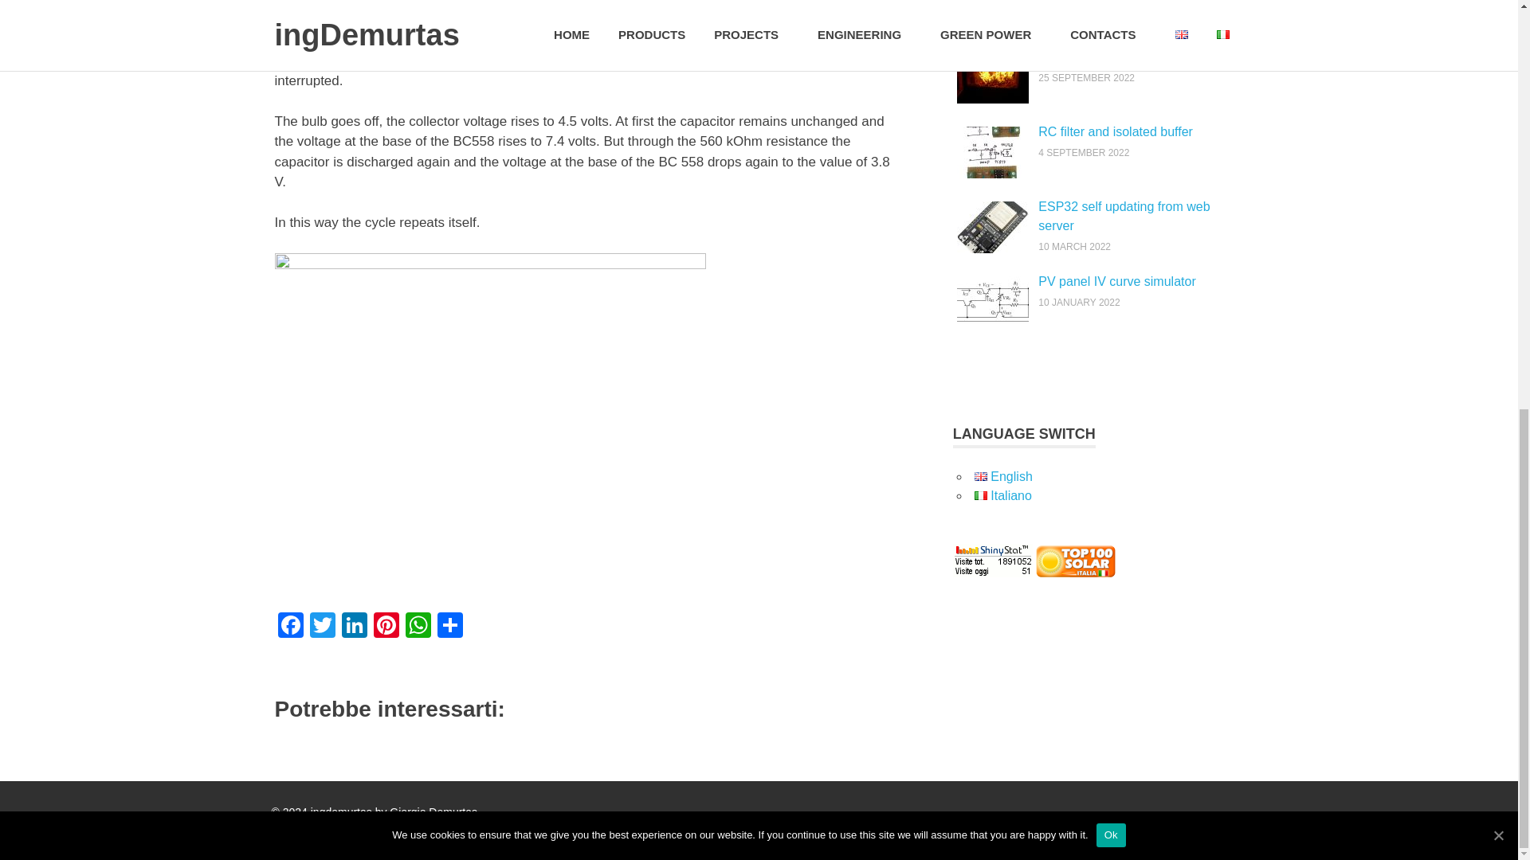  Describe the element at coordinates (386, 626) in the screenshot. I see `Pinterest` at that location.